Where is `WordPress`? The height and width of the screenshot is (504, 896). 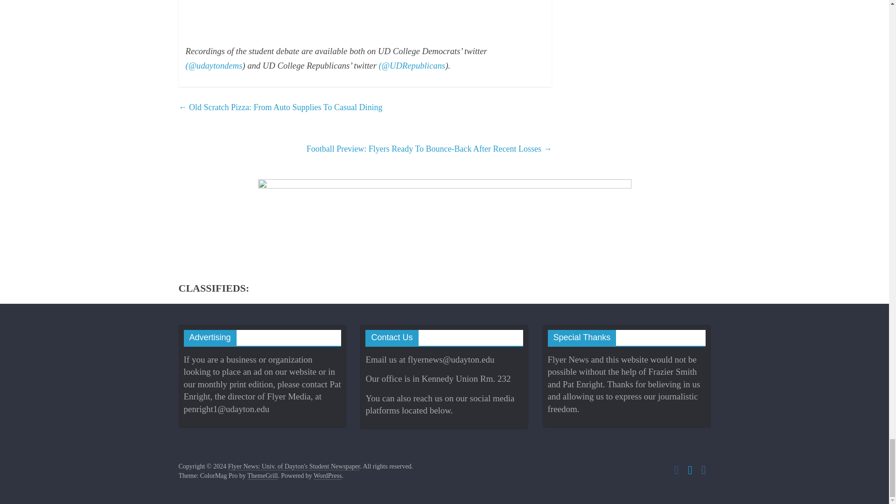
WordPress is located at coordinates (328, 476).